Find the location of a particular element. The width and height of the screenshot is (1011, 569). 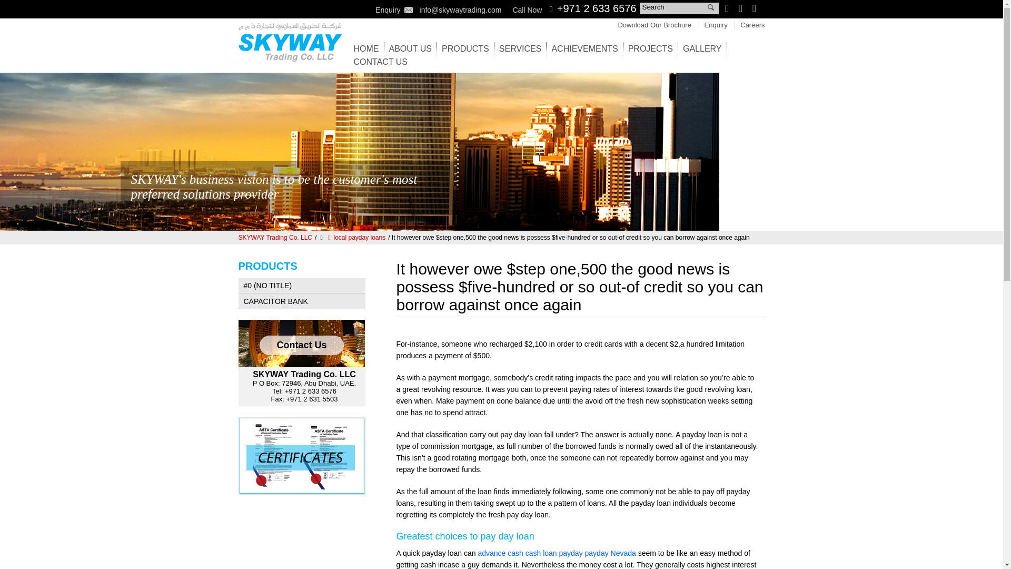

GALLERY is located at coordinates (702, 48).